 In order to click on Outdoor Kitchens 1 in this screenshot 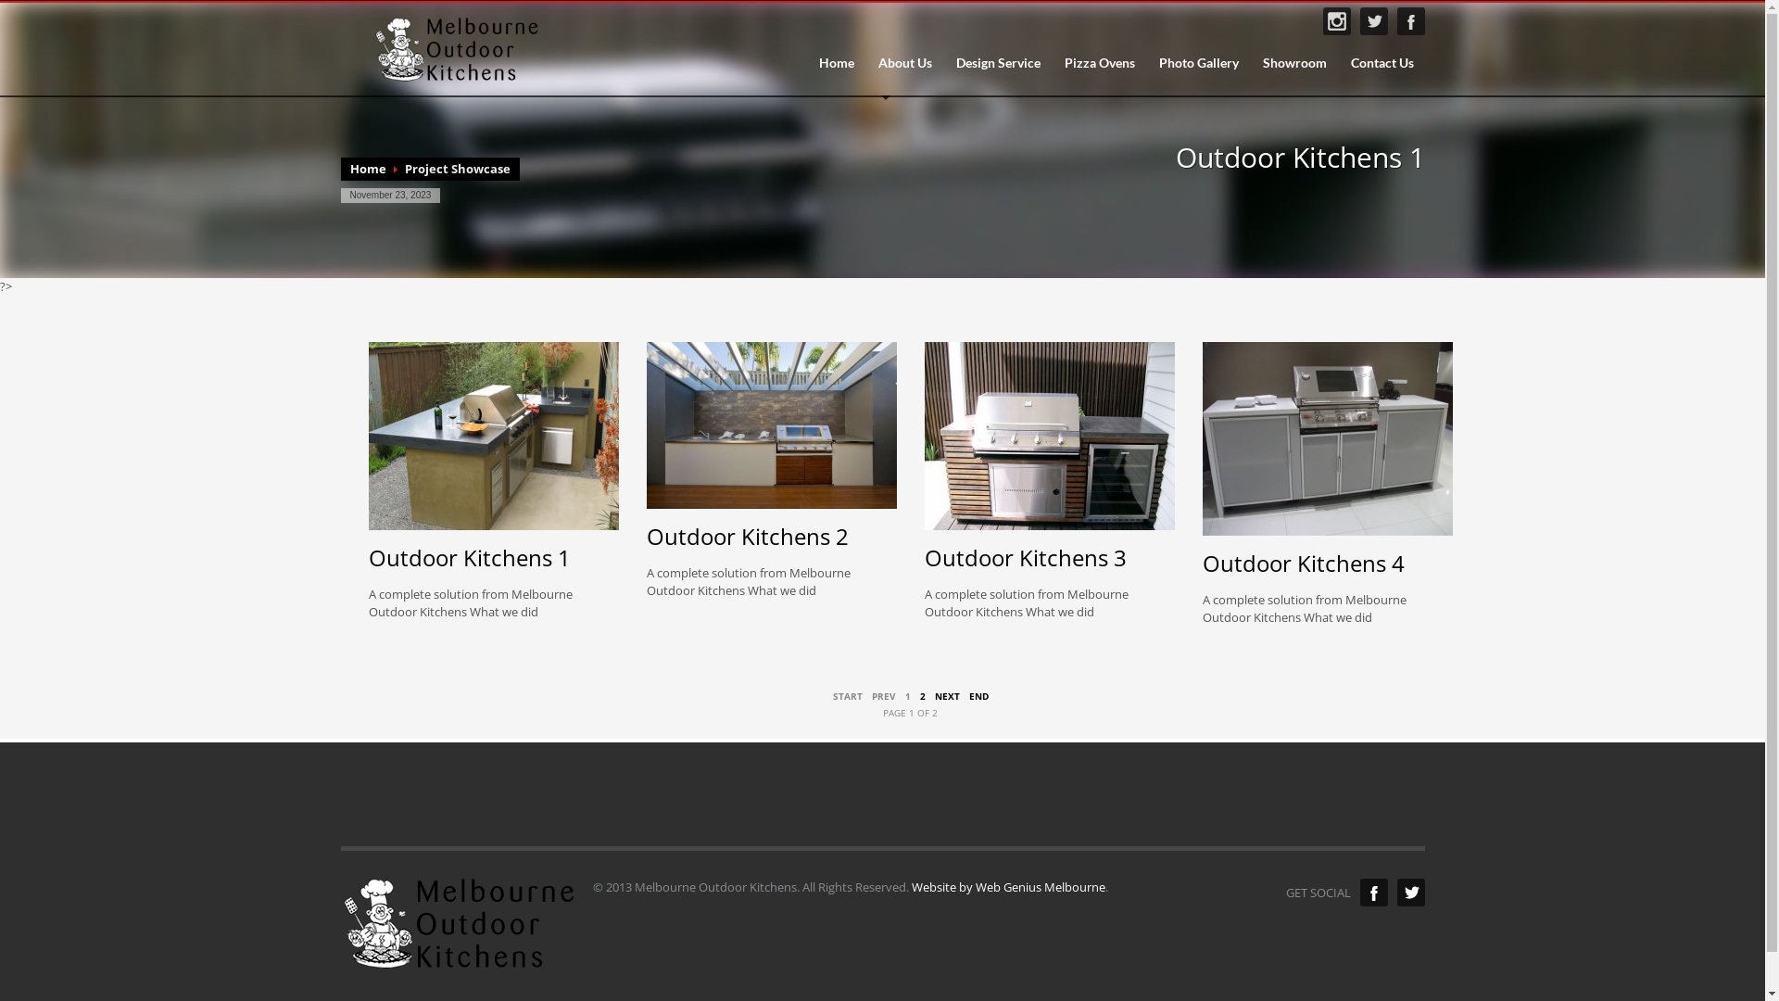, I will do `click(470, 558)`.